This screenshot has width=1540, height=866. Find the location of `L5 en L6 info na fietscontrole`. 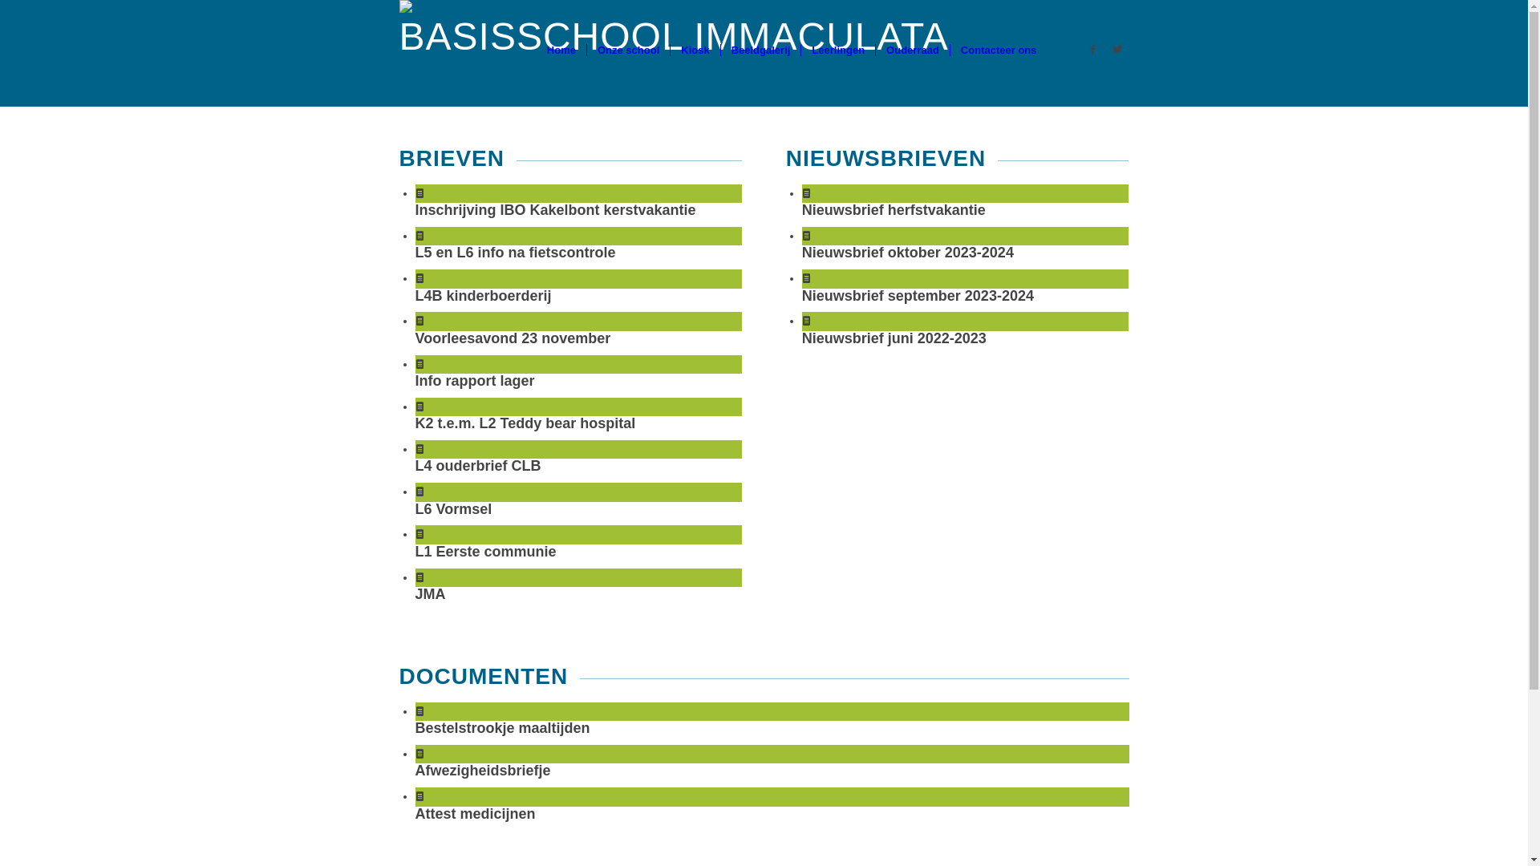

L5 en L6 info na fietscontrole is located at coordinates (516, 253).